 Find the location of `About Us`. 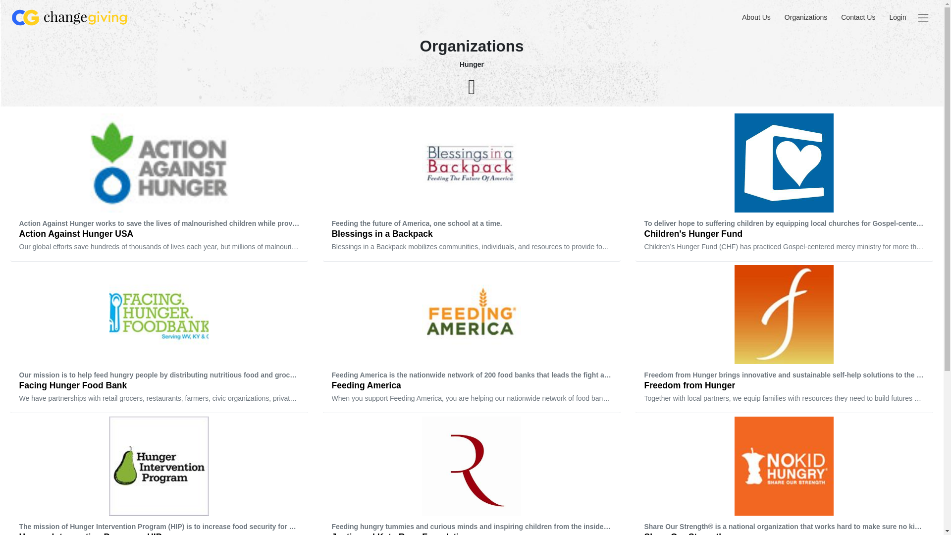

About Us is located at coordinates (756, 17).